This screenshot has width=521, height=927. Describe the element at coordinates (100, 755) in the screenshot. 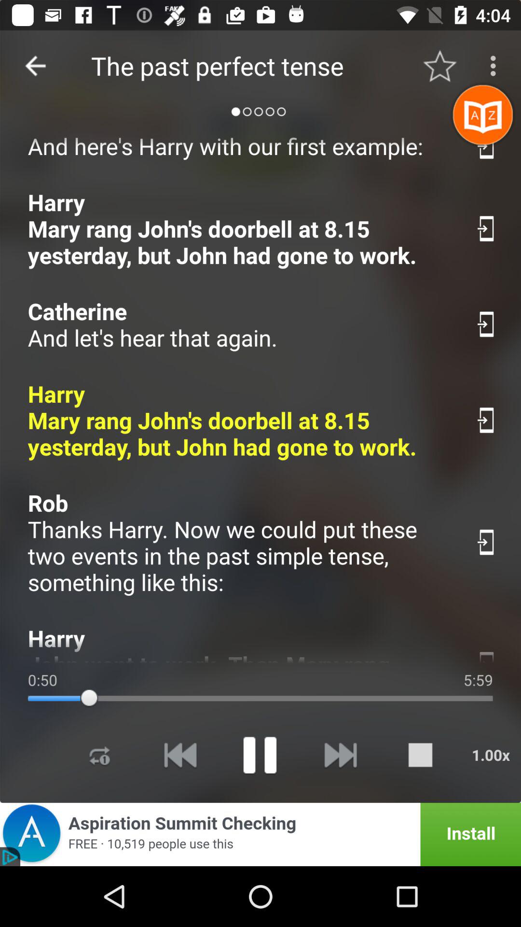

I see `shuffle play` at that location.